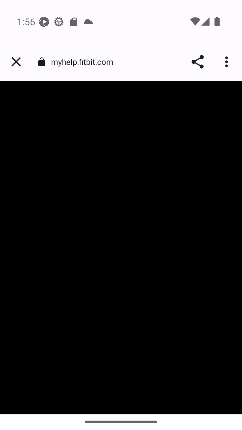 This screenshot has height=430, width=242. I want to click on Connection is secure, so click(41, 62).